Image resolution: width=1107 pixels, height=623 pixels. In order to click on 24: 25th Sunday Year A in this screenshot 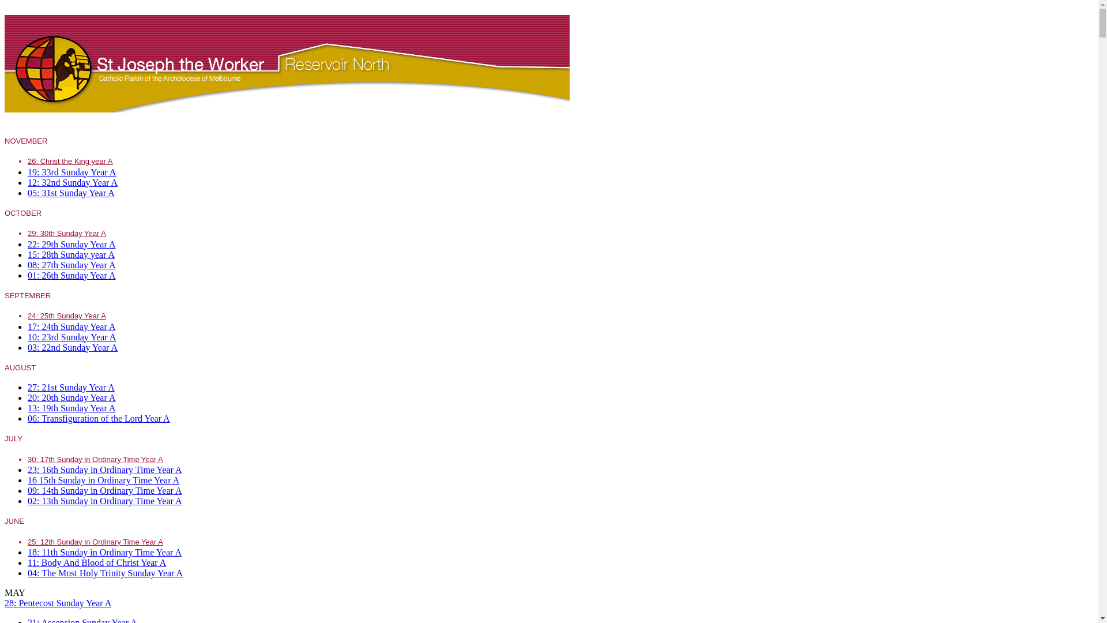, I will do `click(67, 316)`.